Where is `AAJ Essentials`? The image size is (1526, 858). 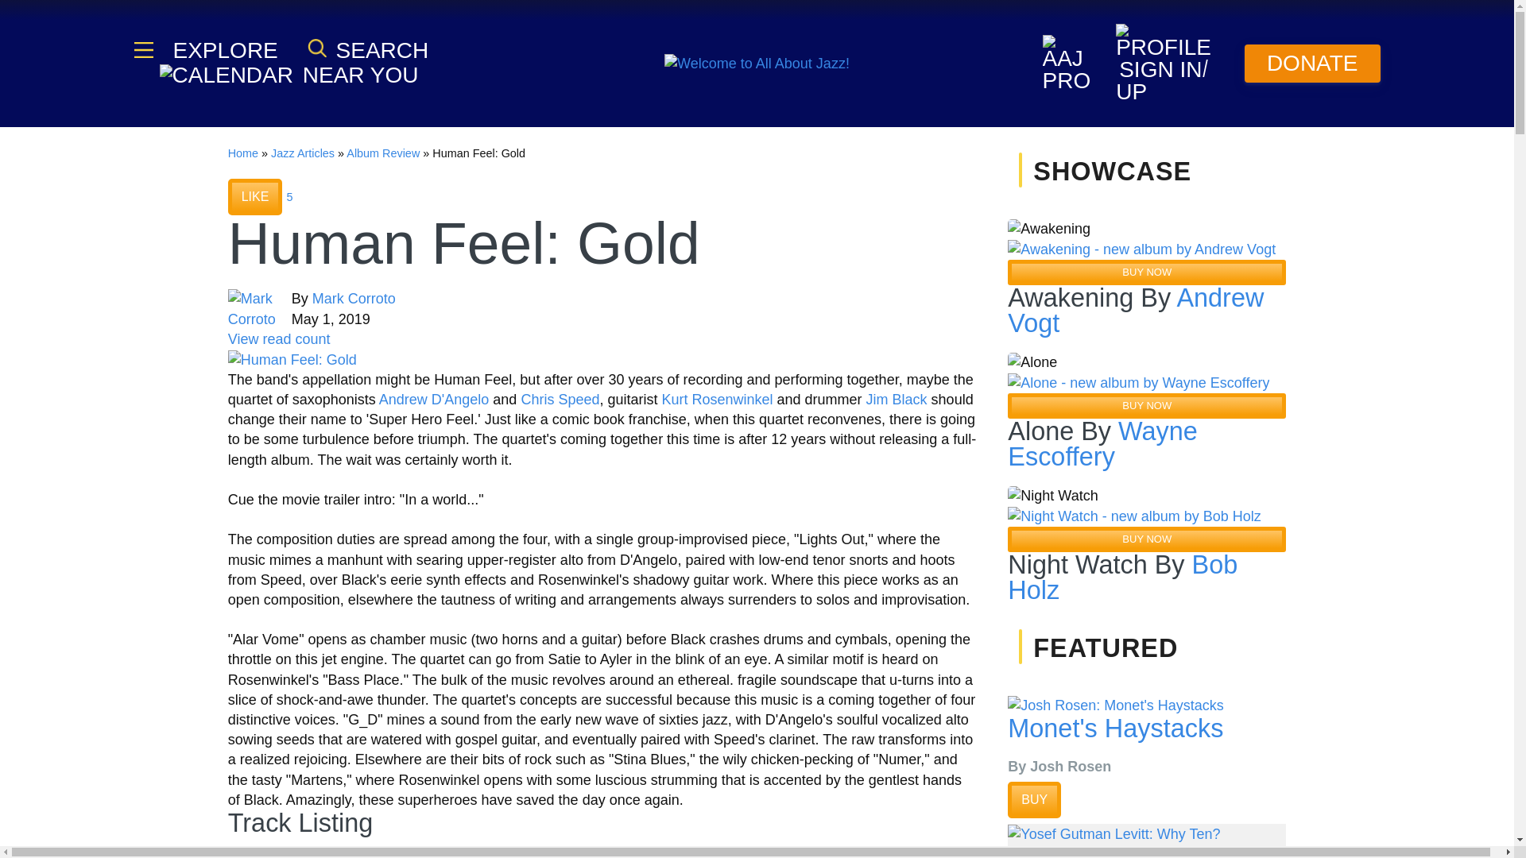 AAJ Essentials is located at coordinates (143, 50).